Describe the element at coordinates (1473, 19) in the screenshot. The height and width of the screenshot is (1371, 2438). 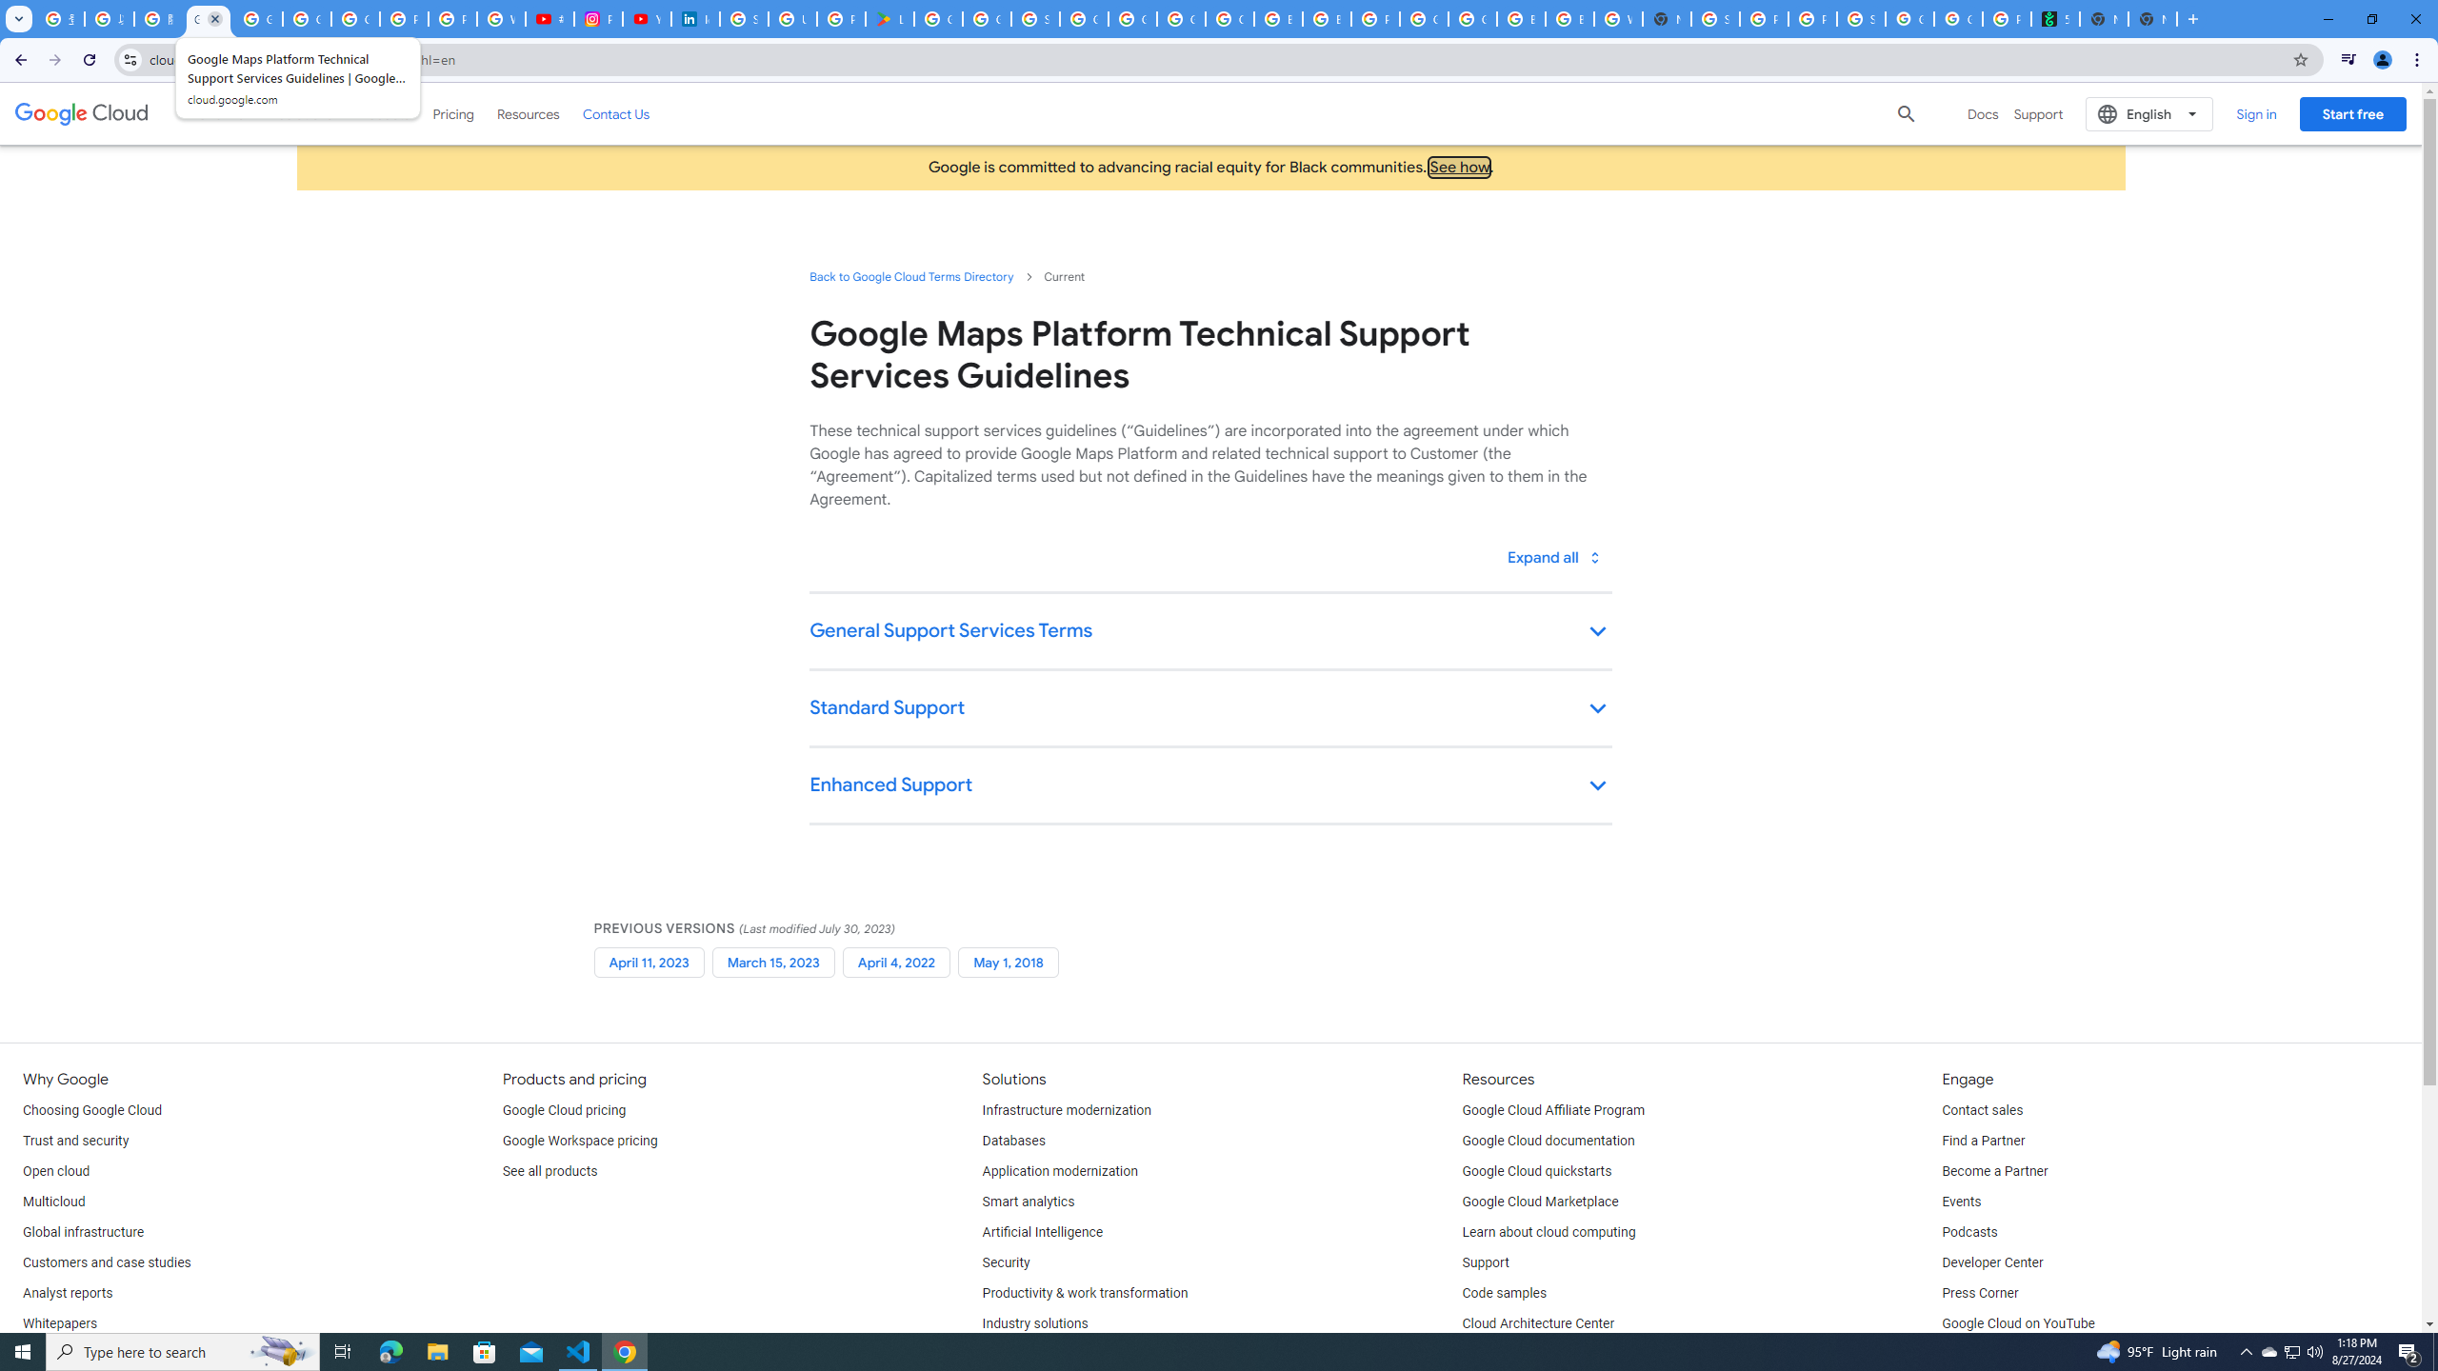
I see `Google Cloud Platform` at that location.